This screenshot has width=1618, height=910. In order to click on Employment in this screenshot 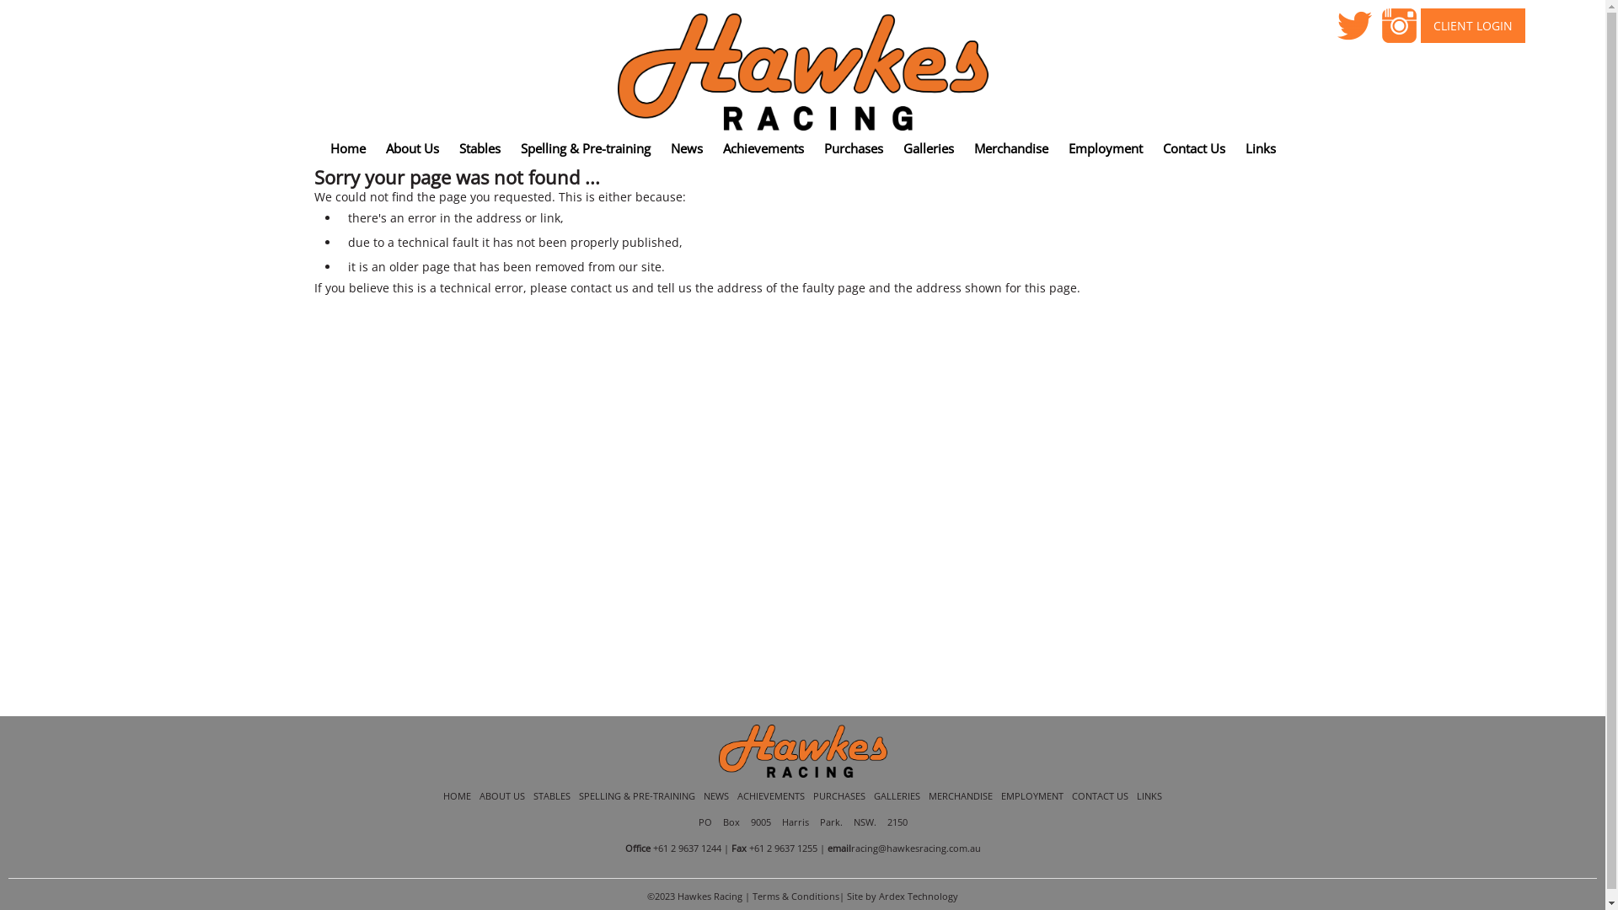, I will do `click(1106, 148)`.